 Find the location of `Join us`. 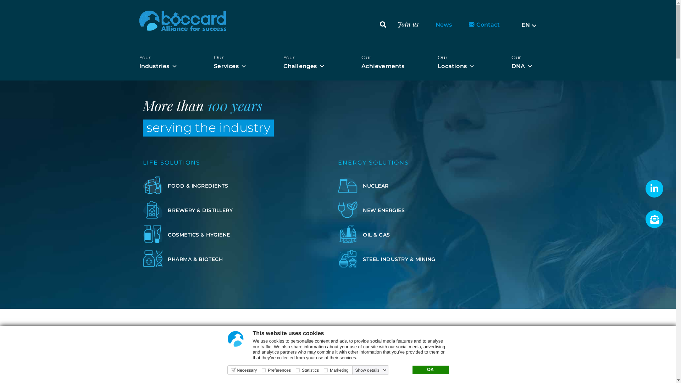

Join us is located at coordinates (408, 24).